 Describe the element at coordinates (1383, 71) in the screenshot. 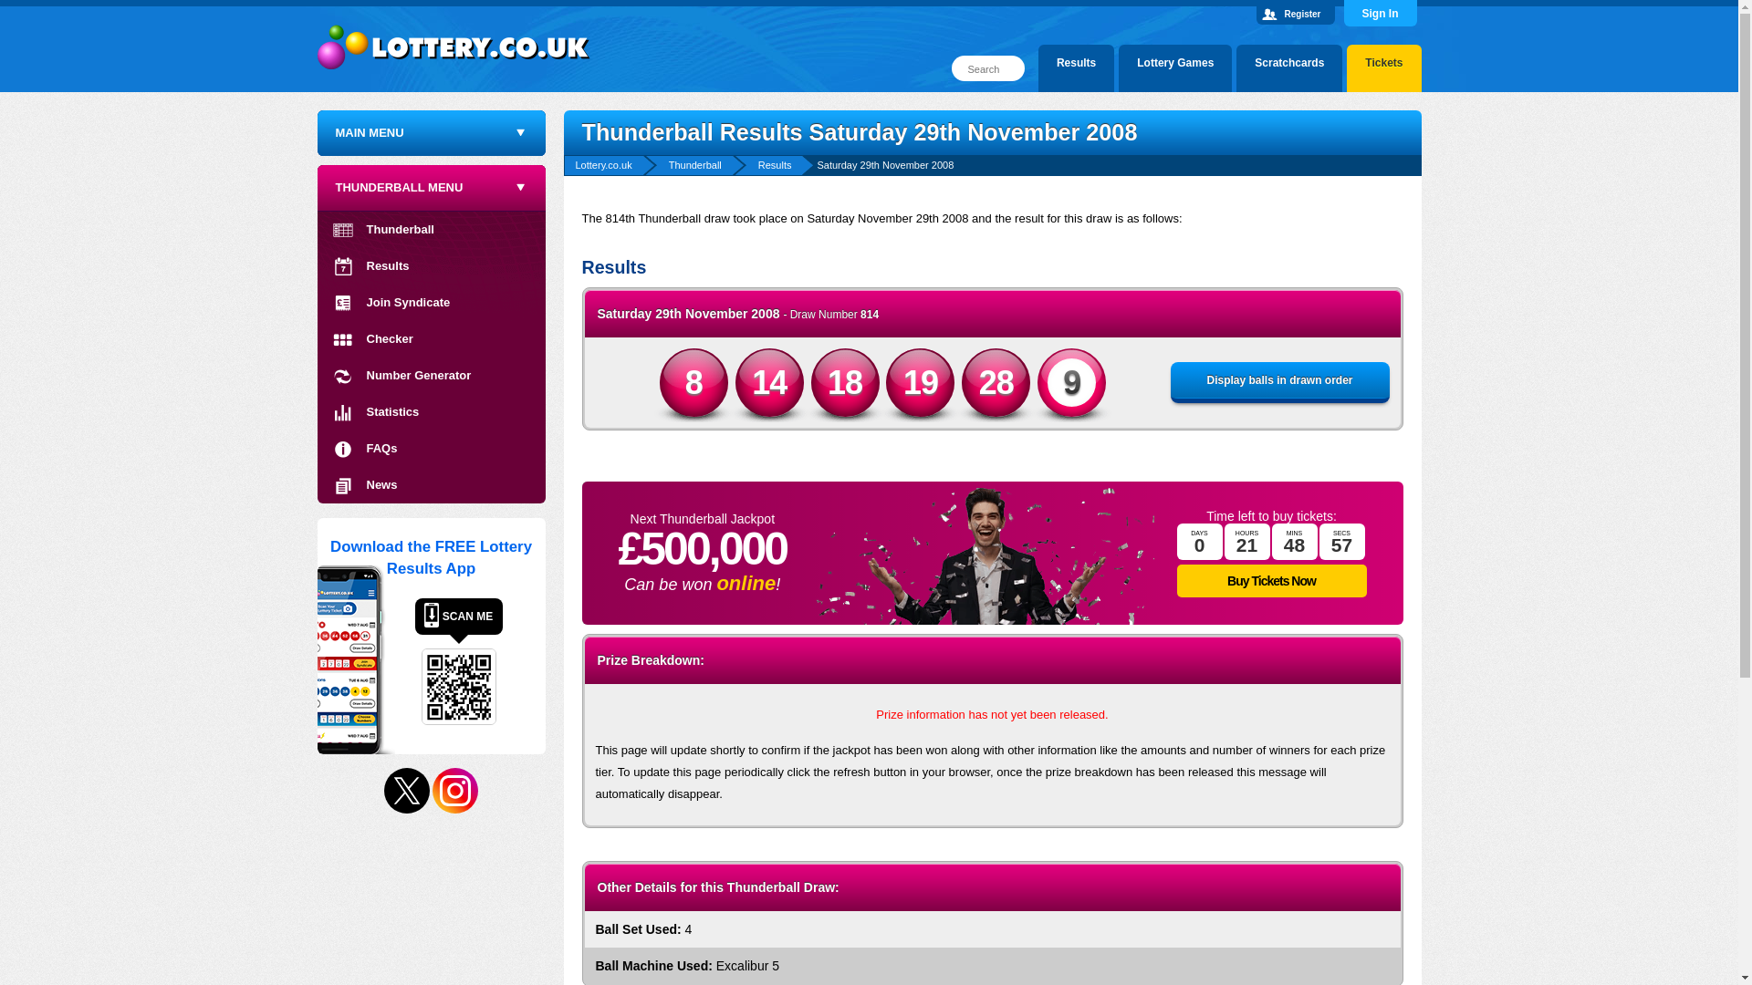

I see `Buy Lottery Tickets Online` at that location.